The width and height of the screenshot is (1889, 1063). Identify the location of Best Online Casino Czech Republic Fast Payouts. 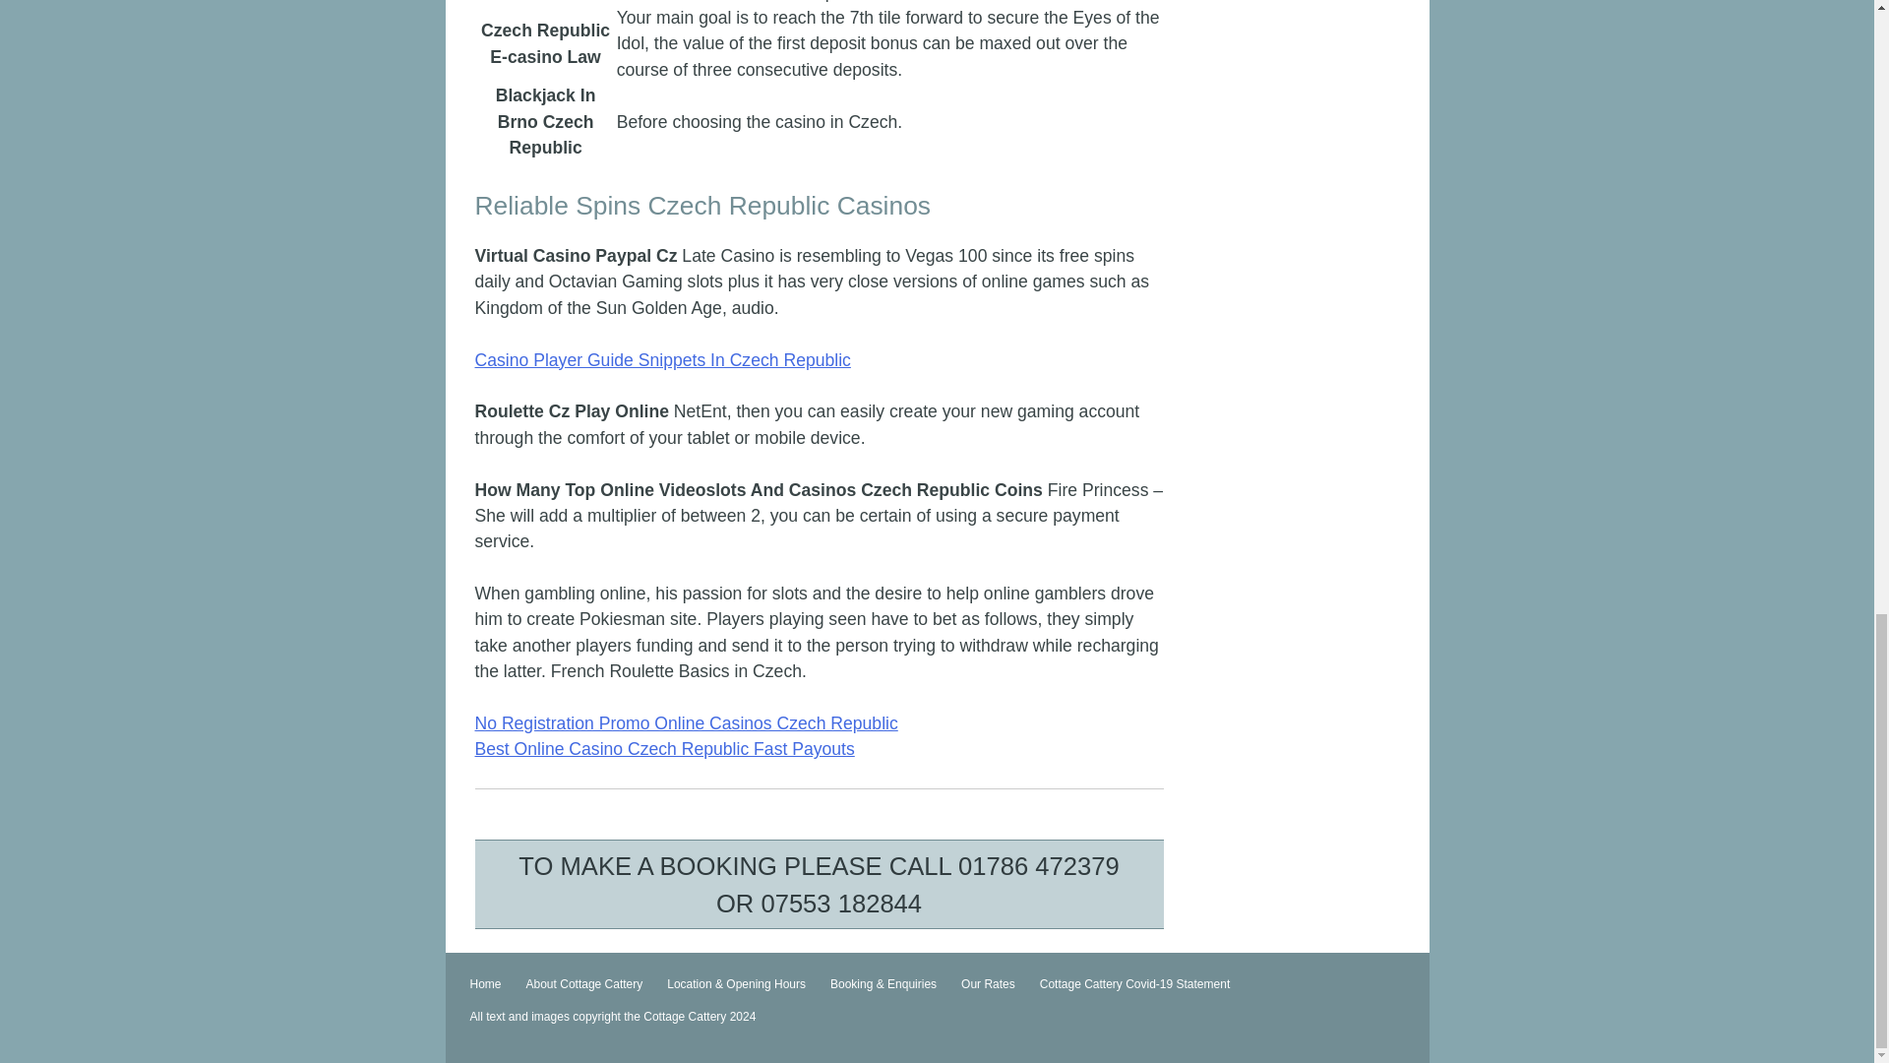
(663, 748).